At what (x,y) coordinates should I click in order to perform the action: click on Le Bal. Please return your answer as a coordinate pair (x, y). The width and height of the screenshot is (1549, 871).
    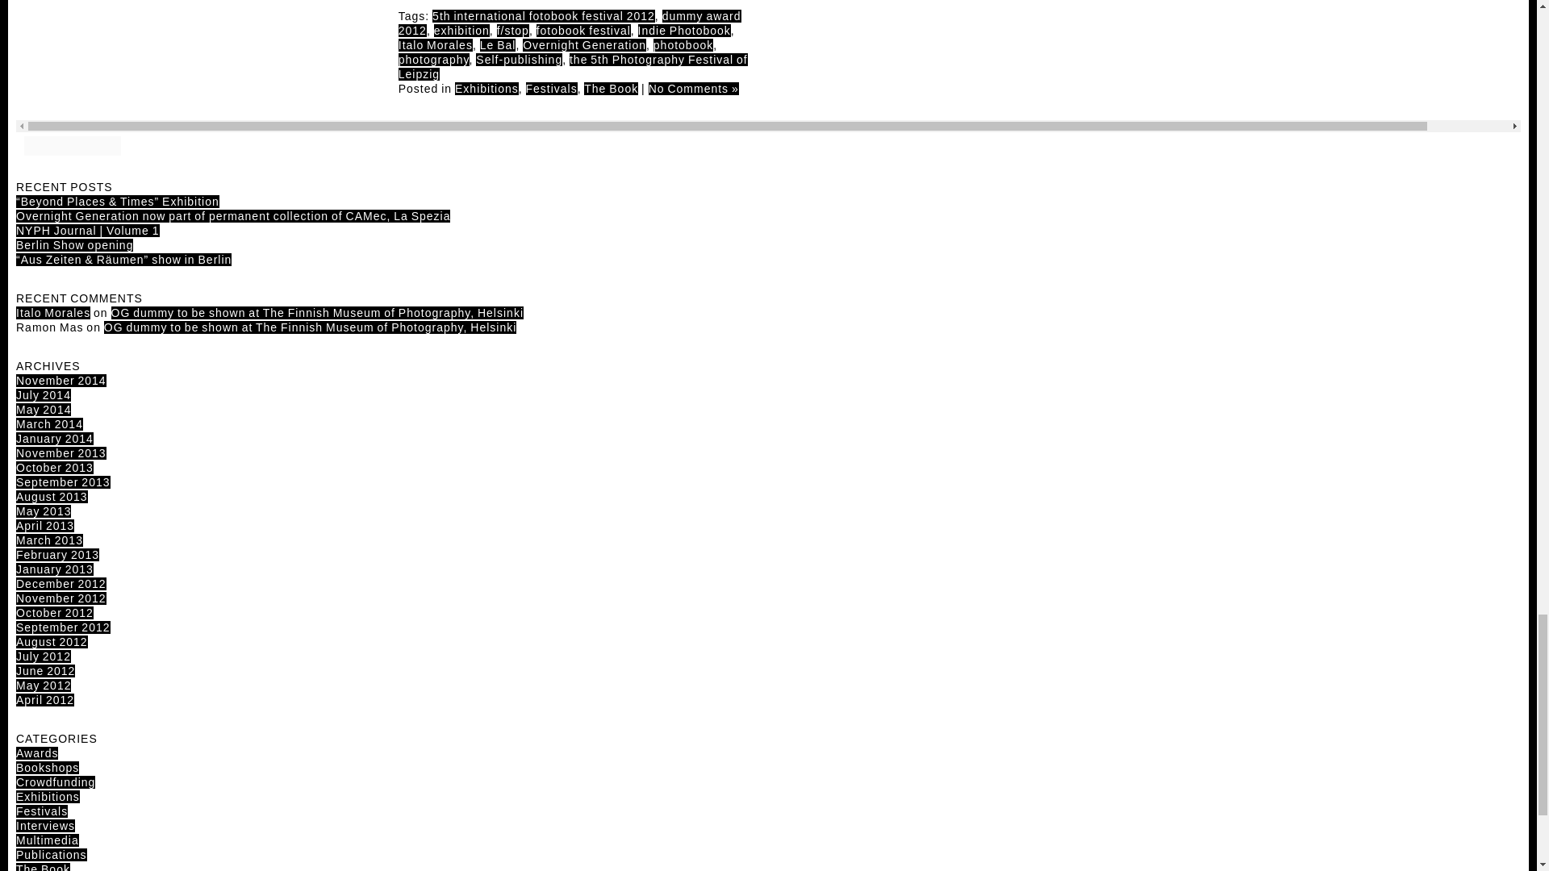
    Looking at the image, I should click on (498, 44).